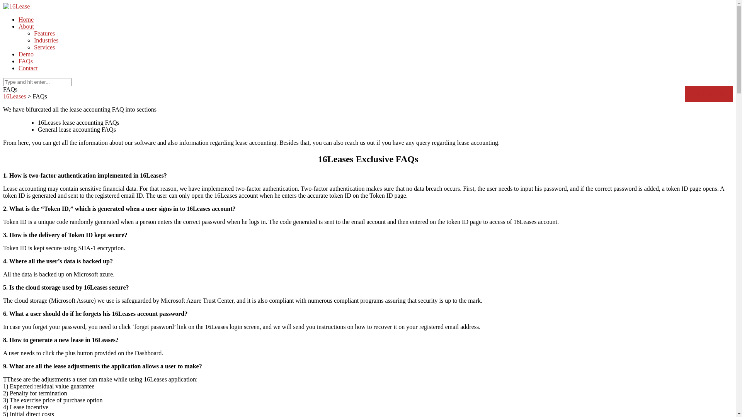 Image resolution: width=742 pixels, height=417 pixels. I want to click on Features, so click(44, 33).